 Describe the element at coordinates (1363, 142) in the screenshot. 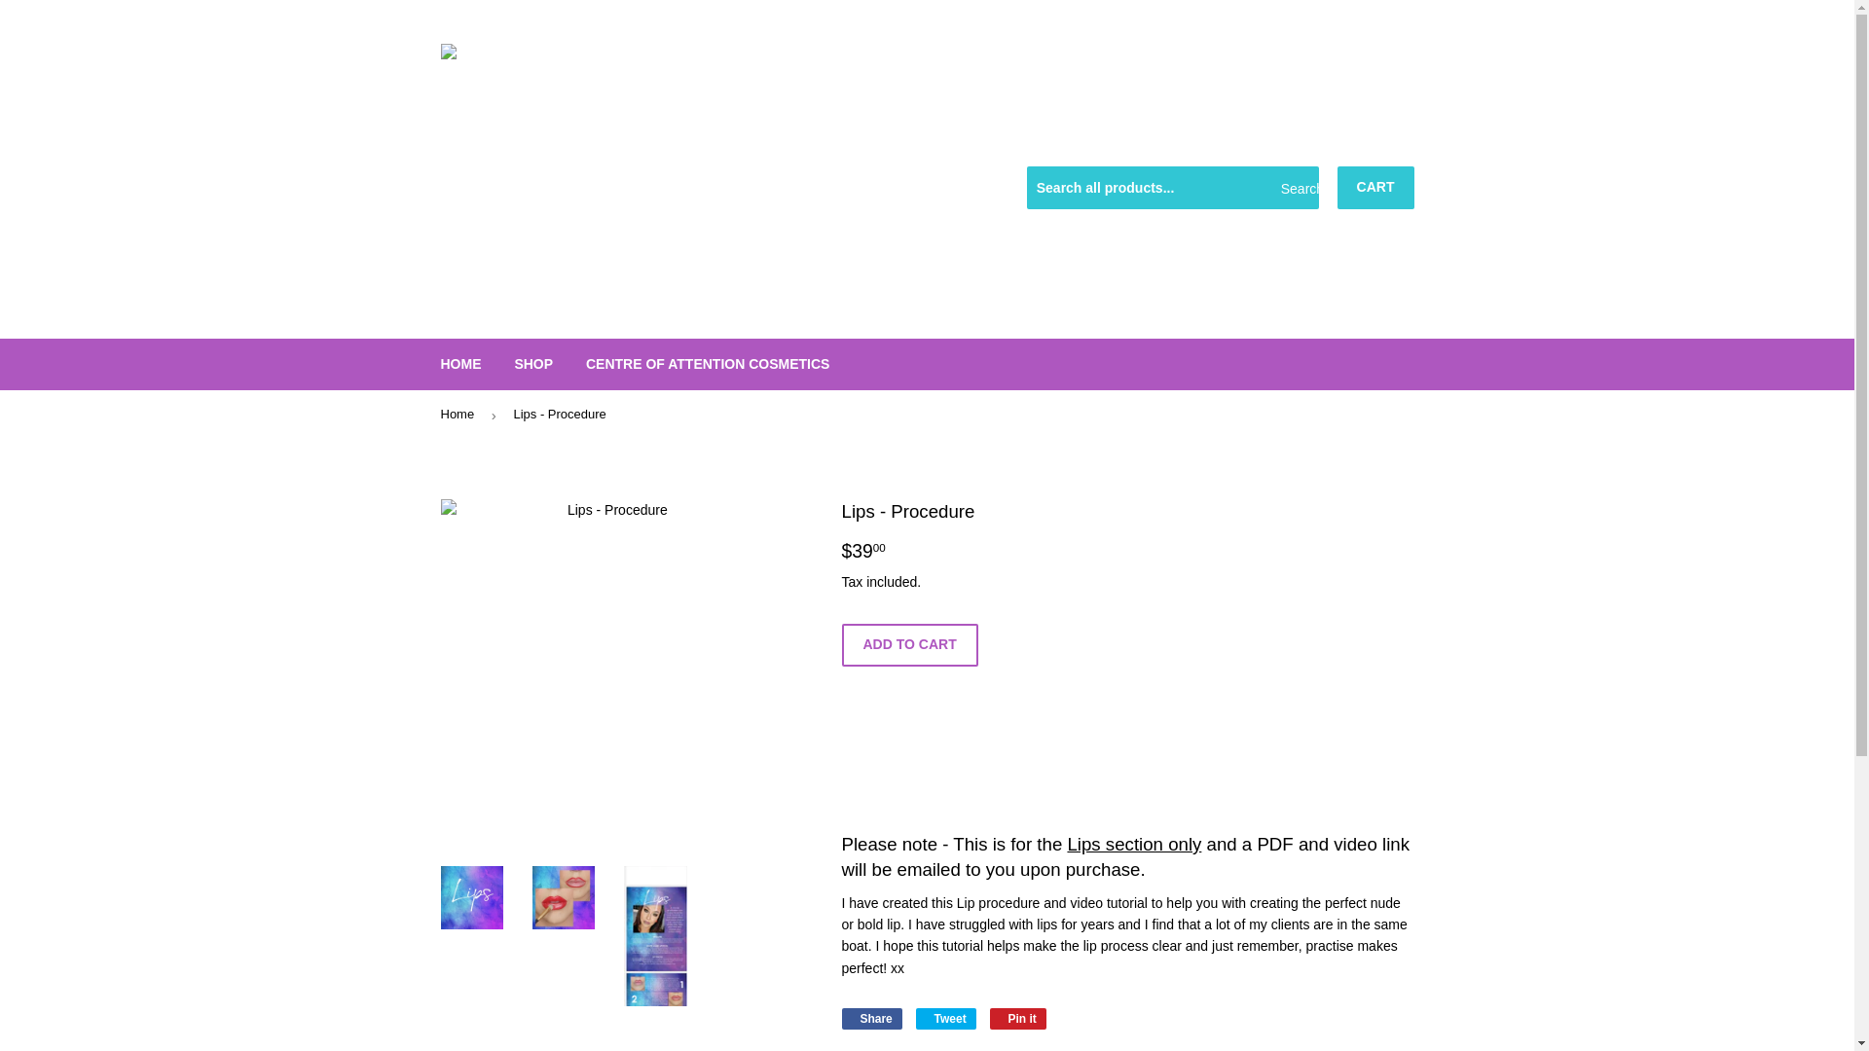

I see `Create an Account` at that location.